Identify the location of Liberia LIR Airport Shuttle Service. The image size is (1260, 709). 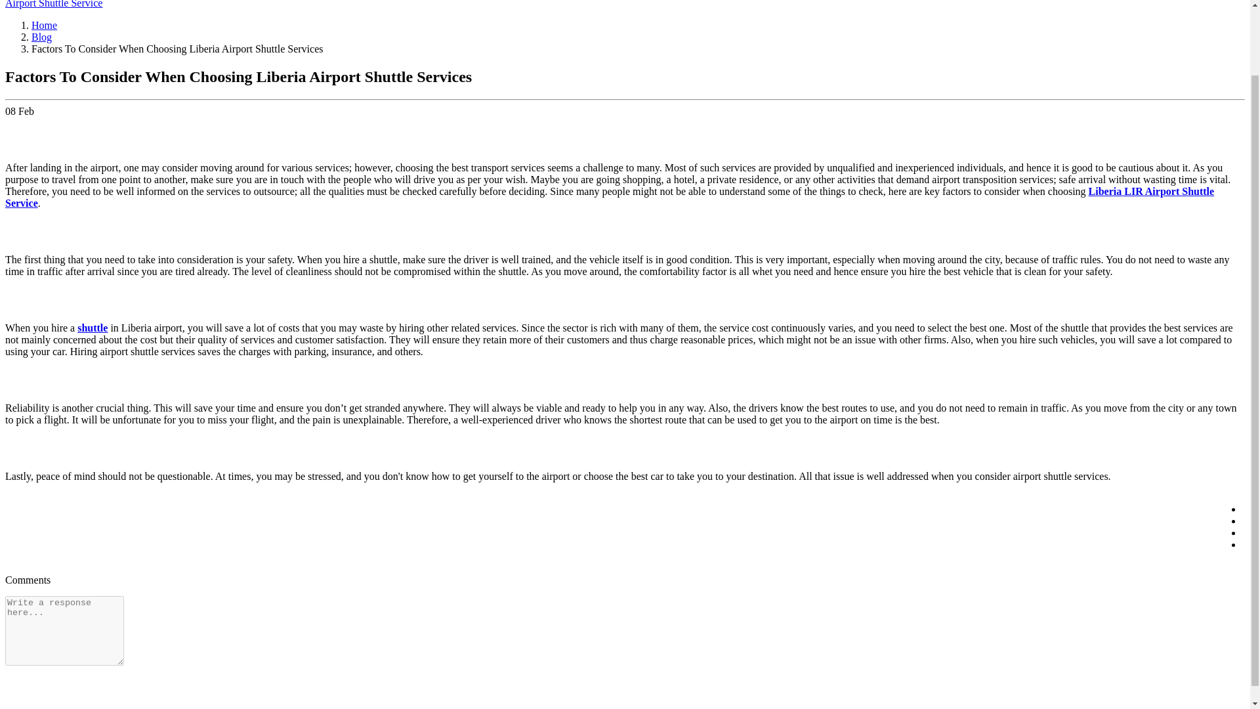
(609, 197).